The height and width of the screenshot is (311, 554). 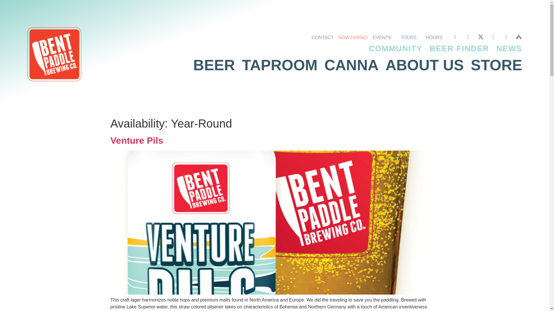 I want to click on NOW HIRING!, so click(x=355, y=36).